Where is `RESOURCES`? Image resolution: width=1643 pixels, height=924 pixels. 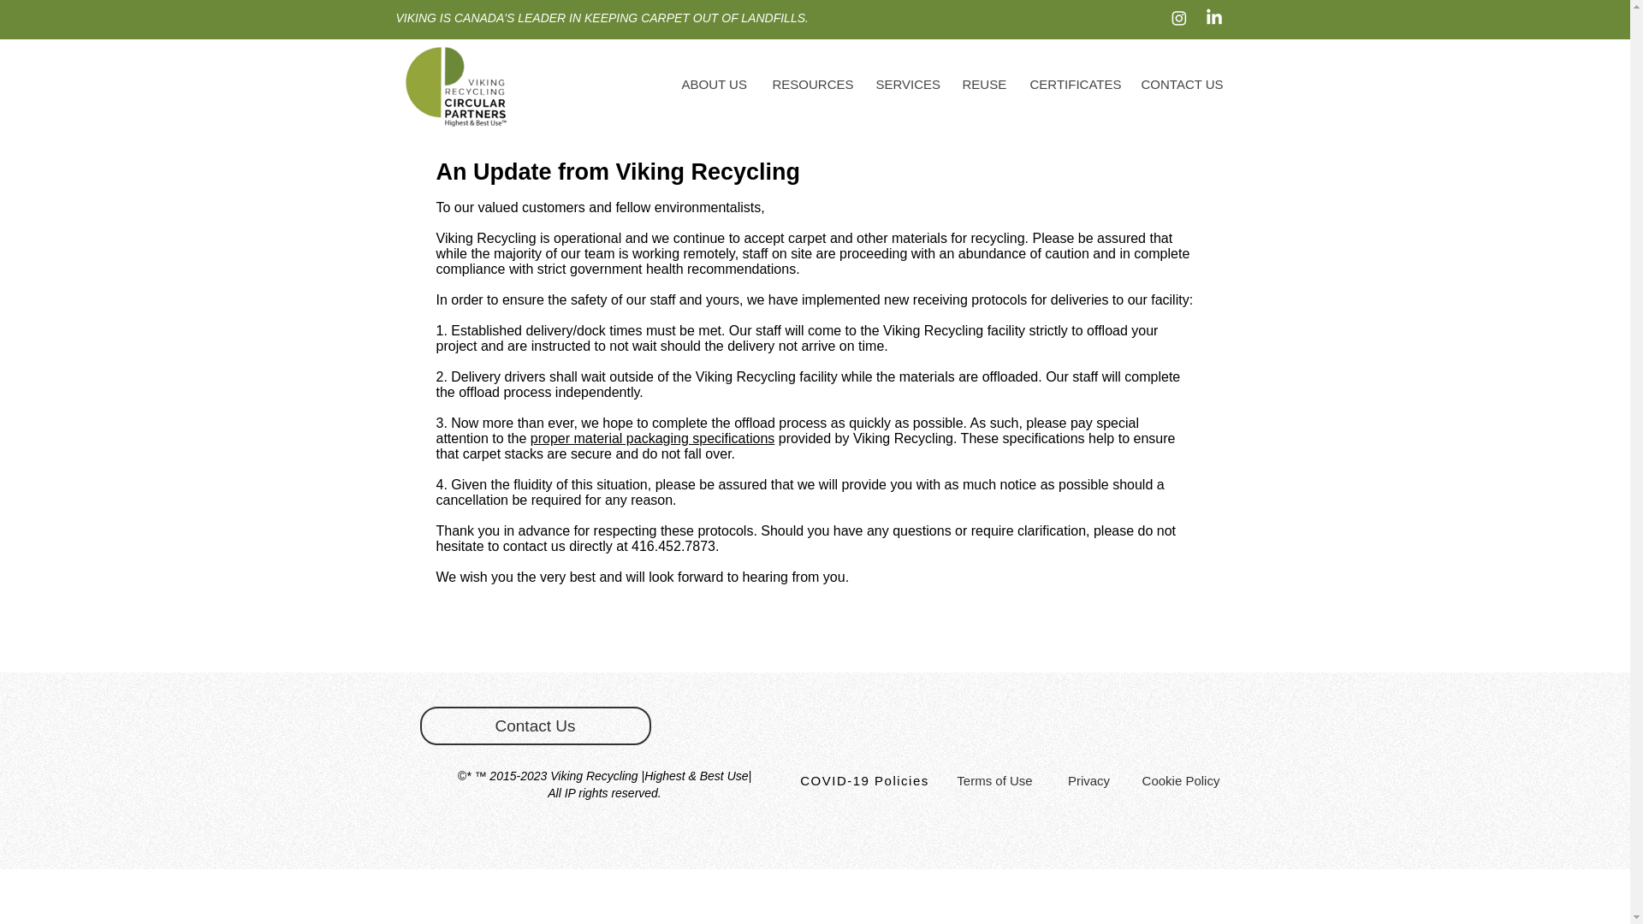 RESOURCES is located at coordinates (810, 85).